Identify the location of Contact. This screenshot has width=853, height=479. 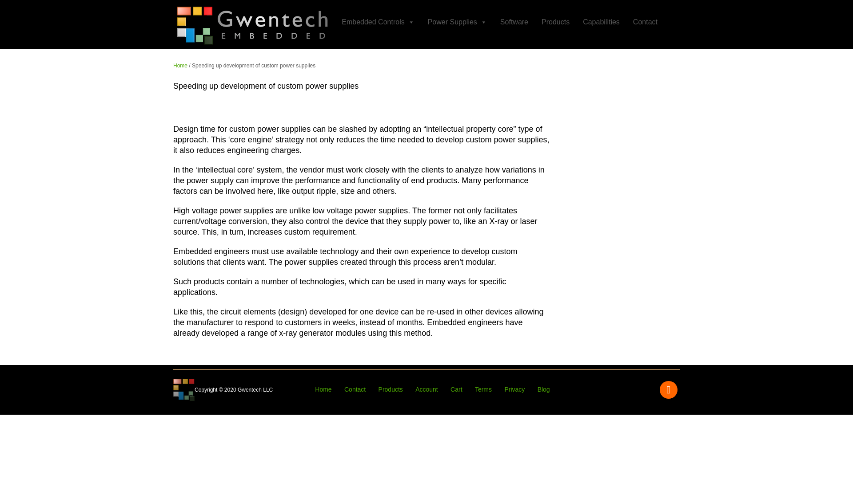
(355, 389).